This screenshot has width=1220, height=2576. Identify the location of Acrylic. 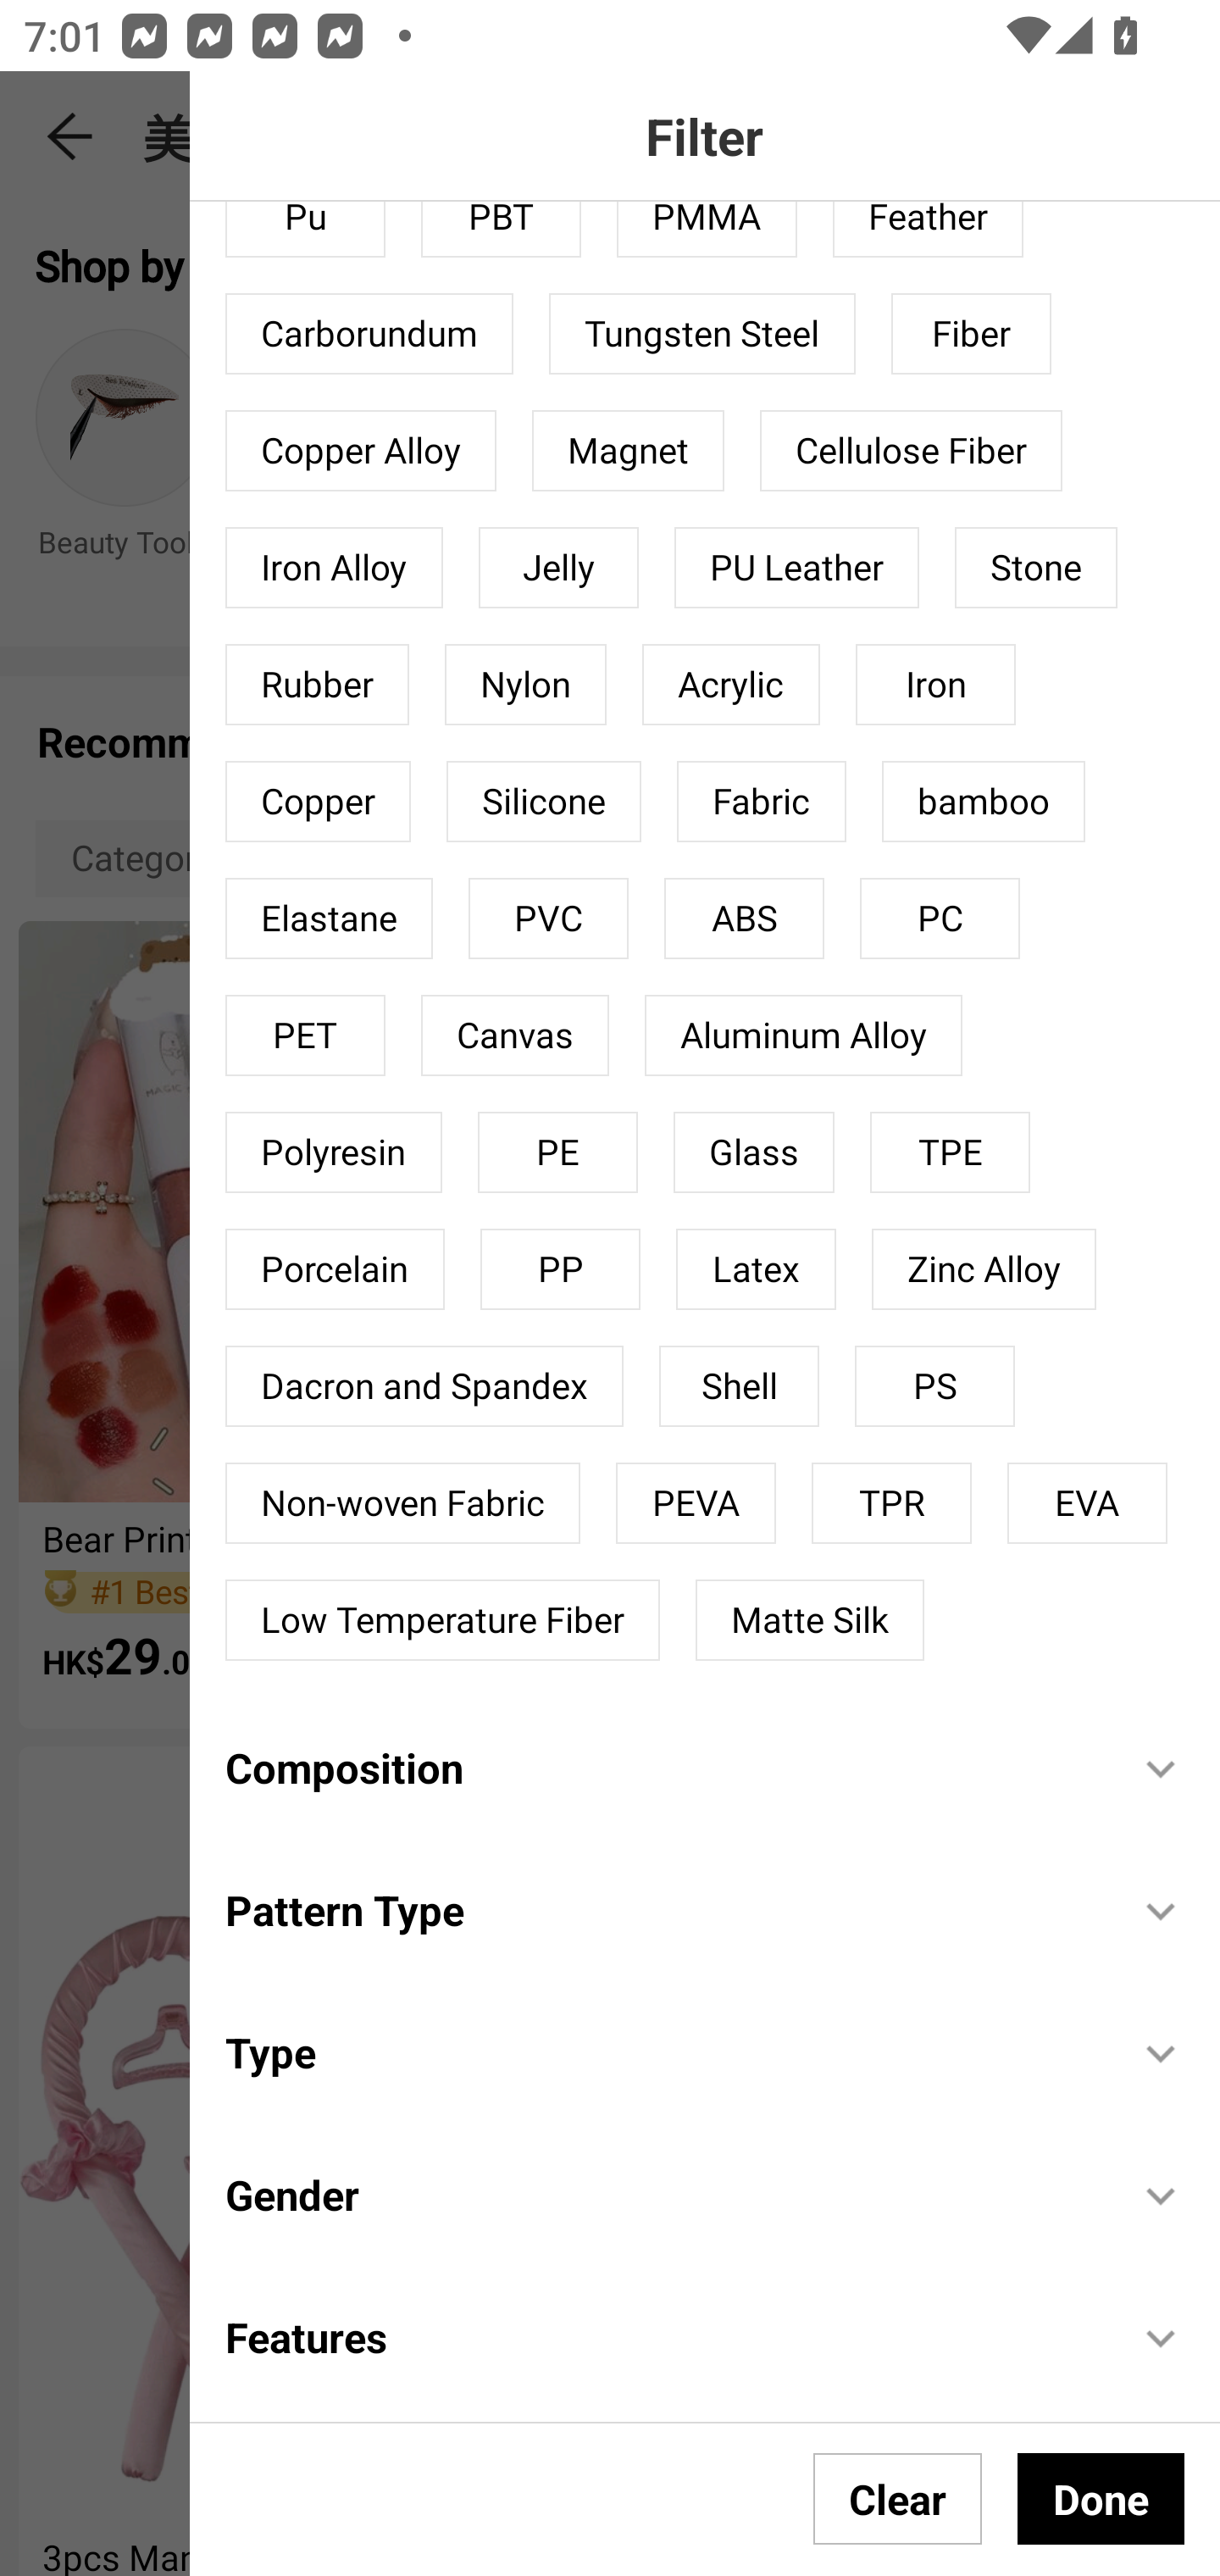
(730, 685).